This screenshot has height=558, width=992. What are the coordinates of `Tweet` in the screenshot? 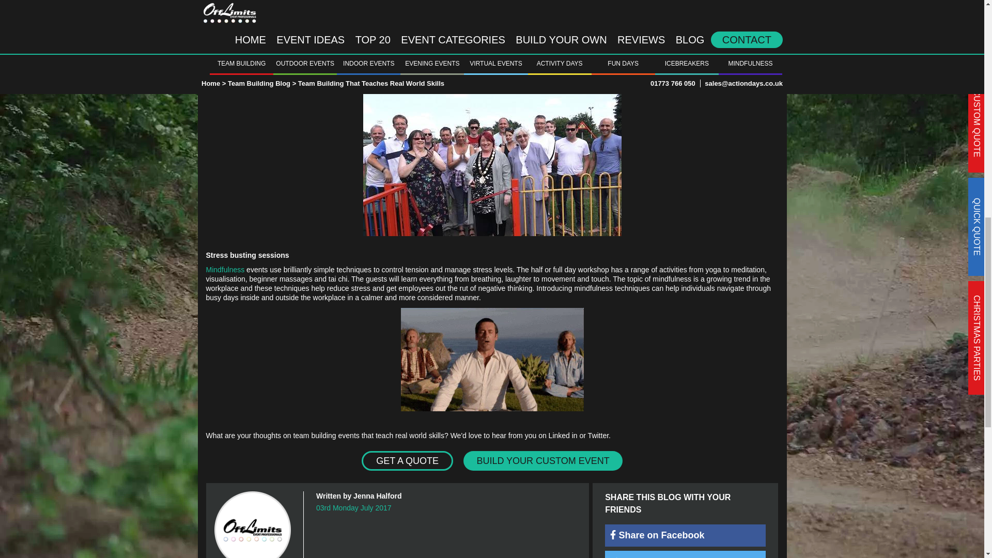 It's located at (685, 554).